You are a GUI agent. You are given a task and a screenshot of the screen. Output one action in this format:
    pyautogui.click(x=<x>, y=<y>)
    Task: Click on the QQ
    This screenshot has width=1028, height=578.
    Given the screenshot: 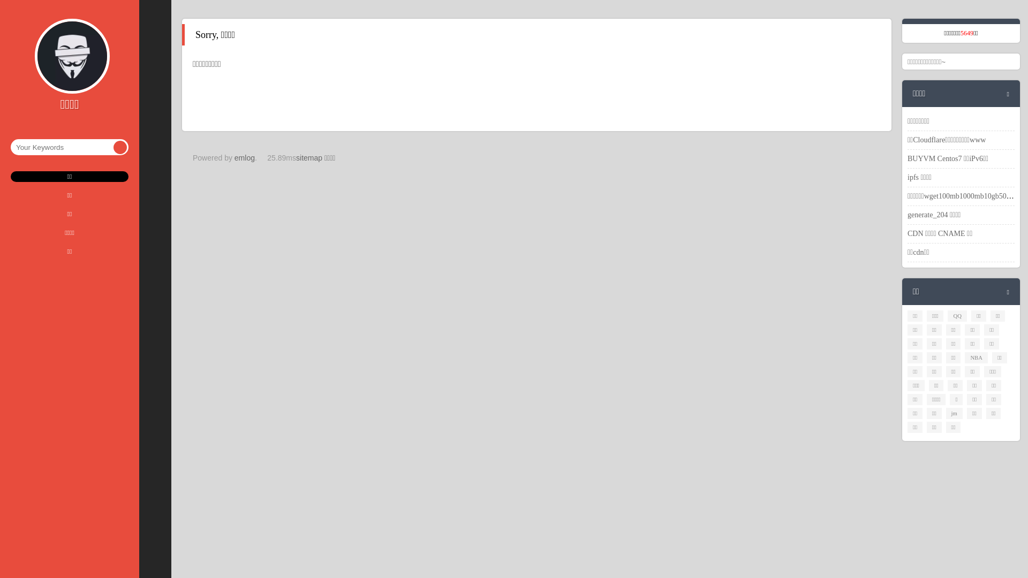 What is the action you would take?
    pyautogui.click(x=957, y=316)
    